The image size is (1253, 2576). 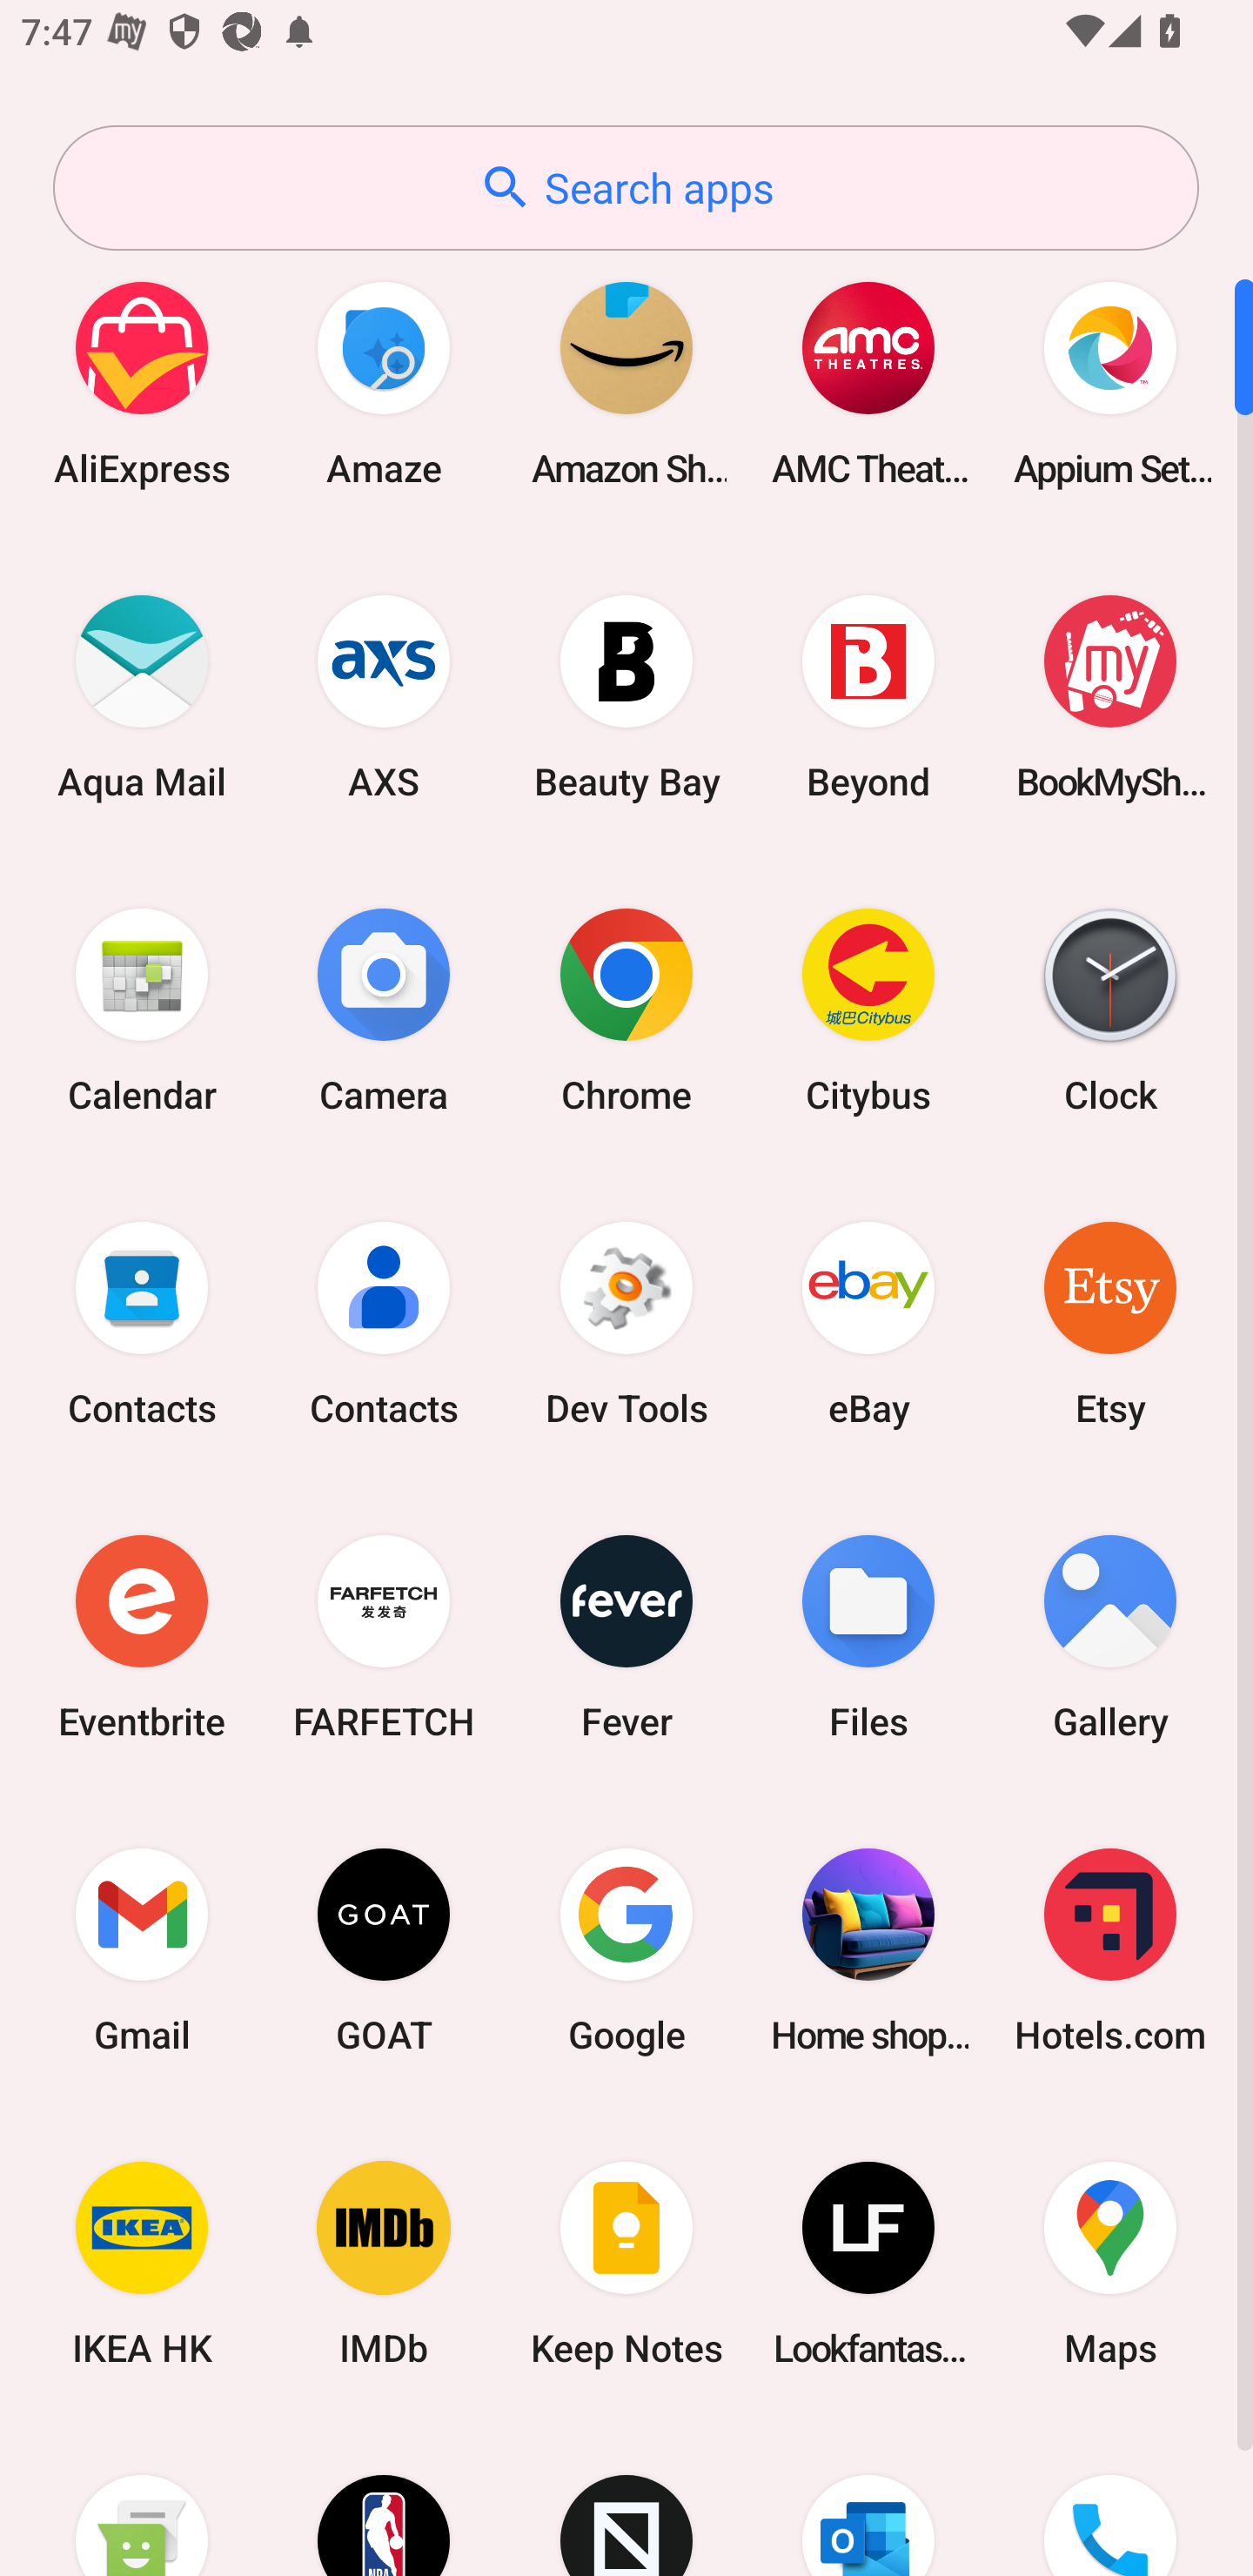 What do you see at coordinates (142, 696) in the screenshot?
I see `Aqua Mail` at bounding box center [142, 696].